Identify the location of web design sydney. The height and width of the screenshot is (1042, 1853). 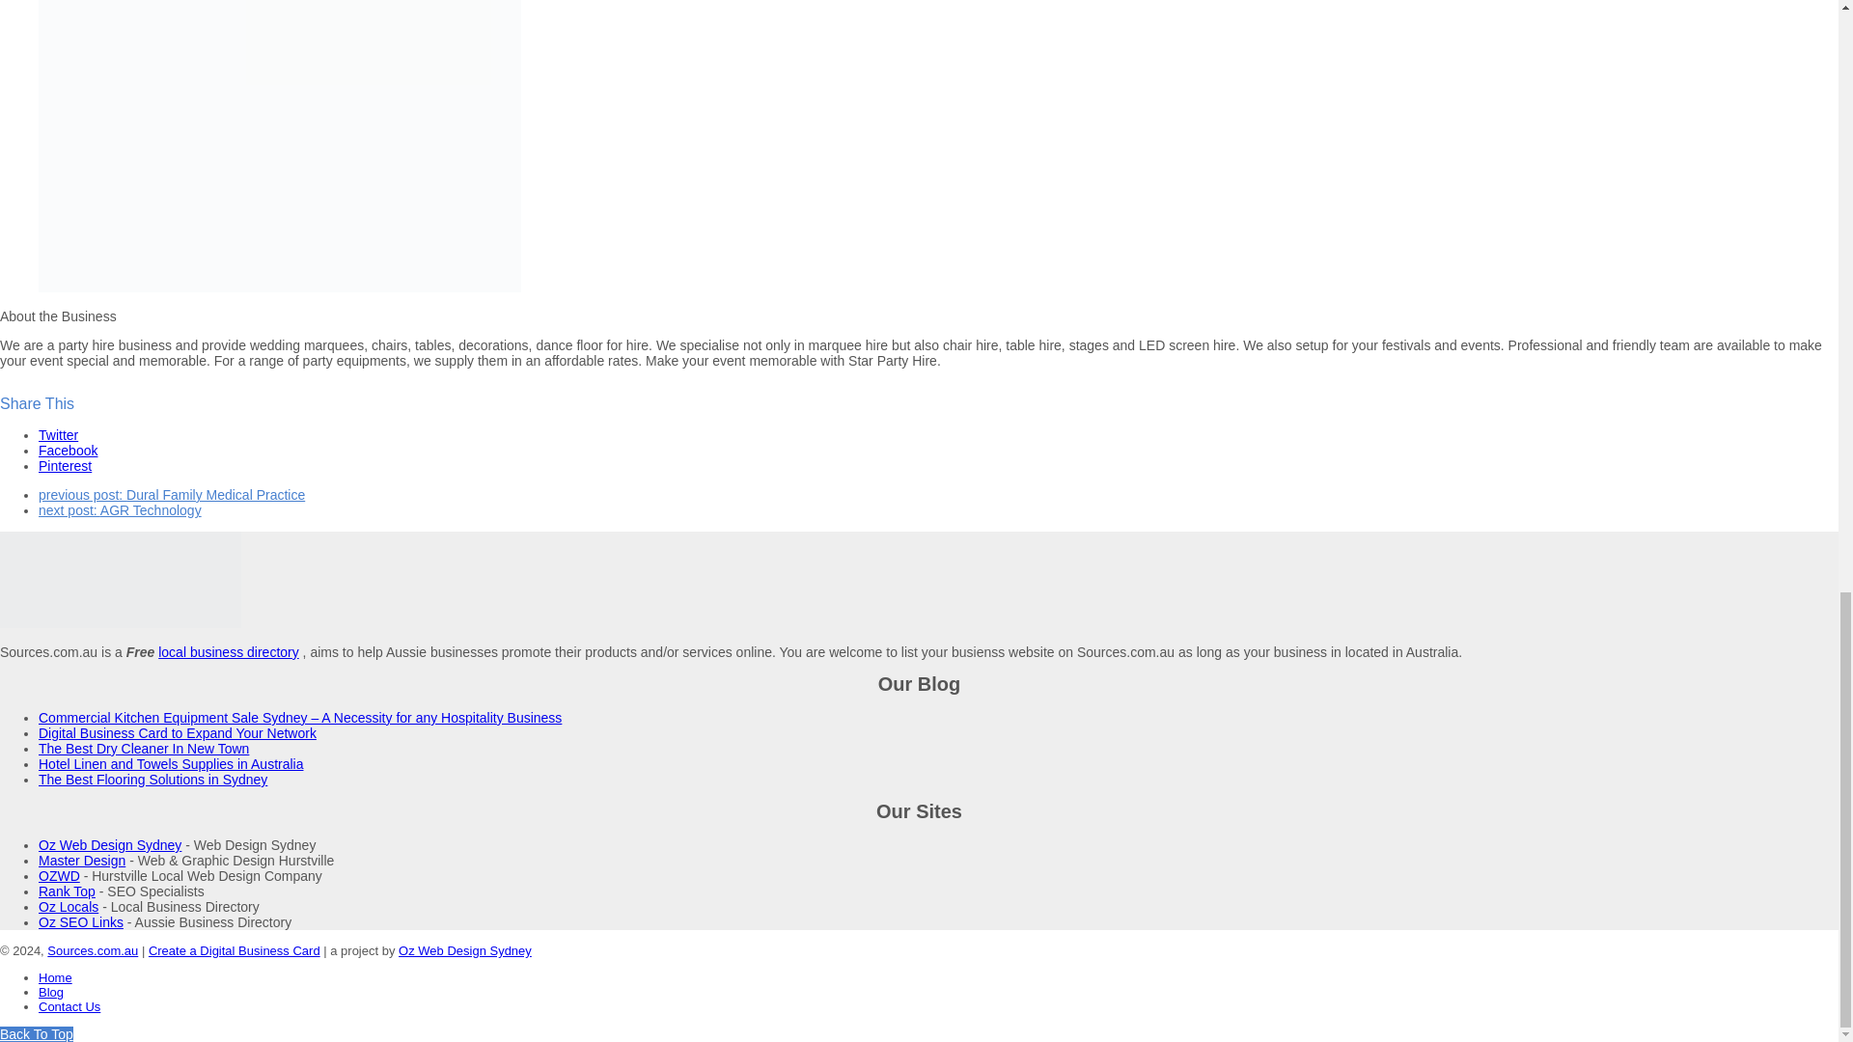
(110, 845).